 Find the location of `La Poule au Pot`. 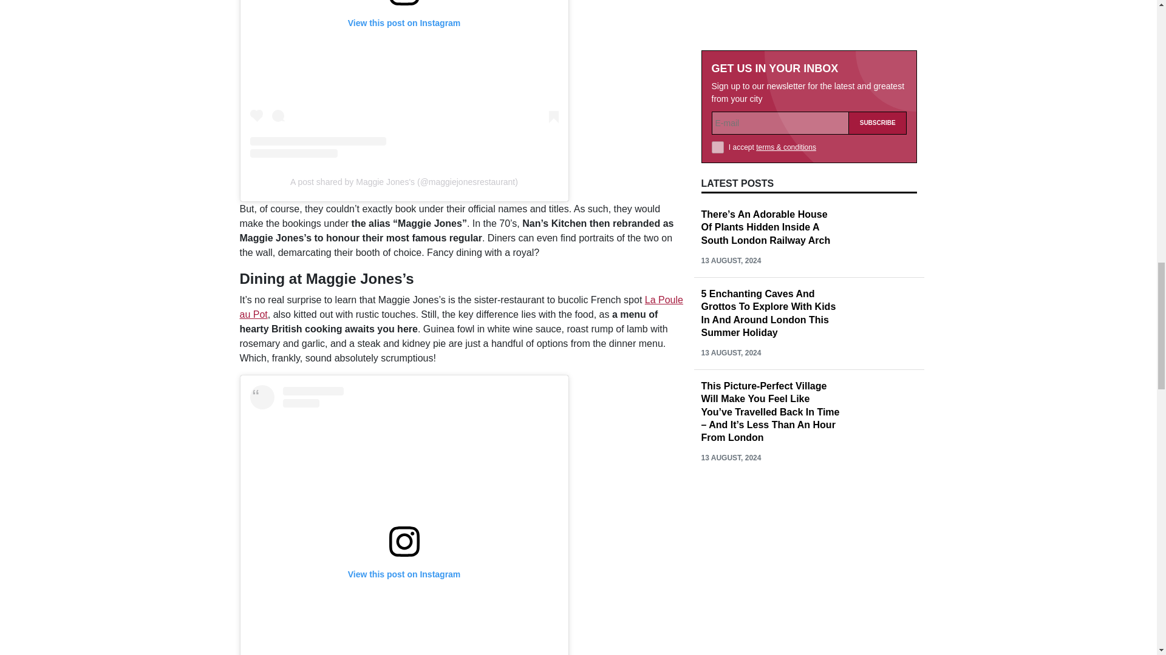

La Poule au Pot is located at coordinates (460, 307).